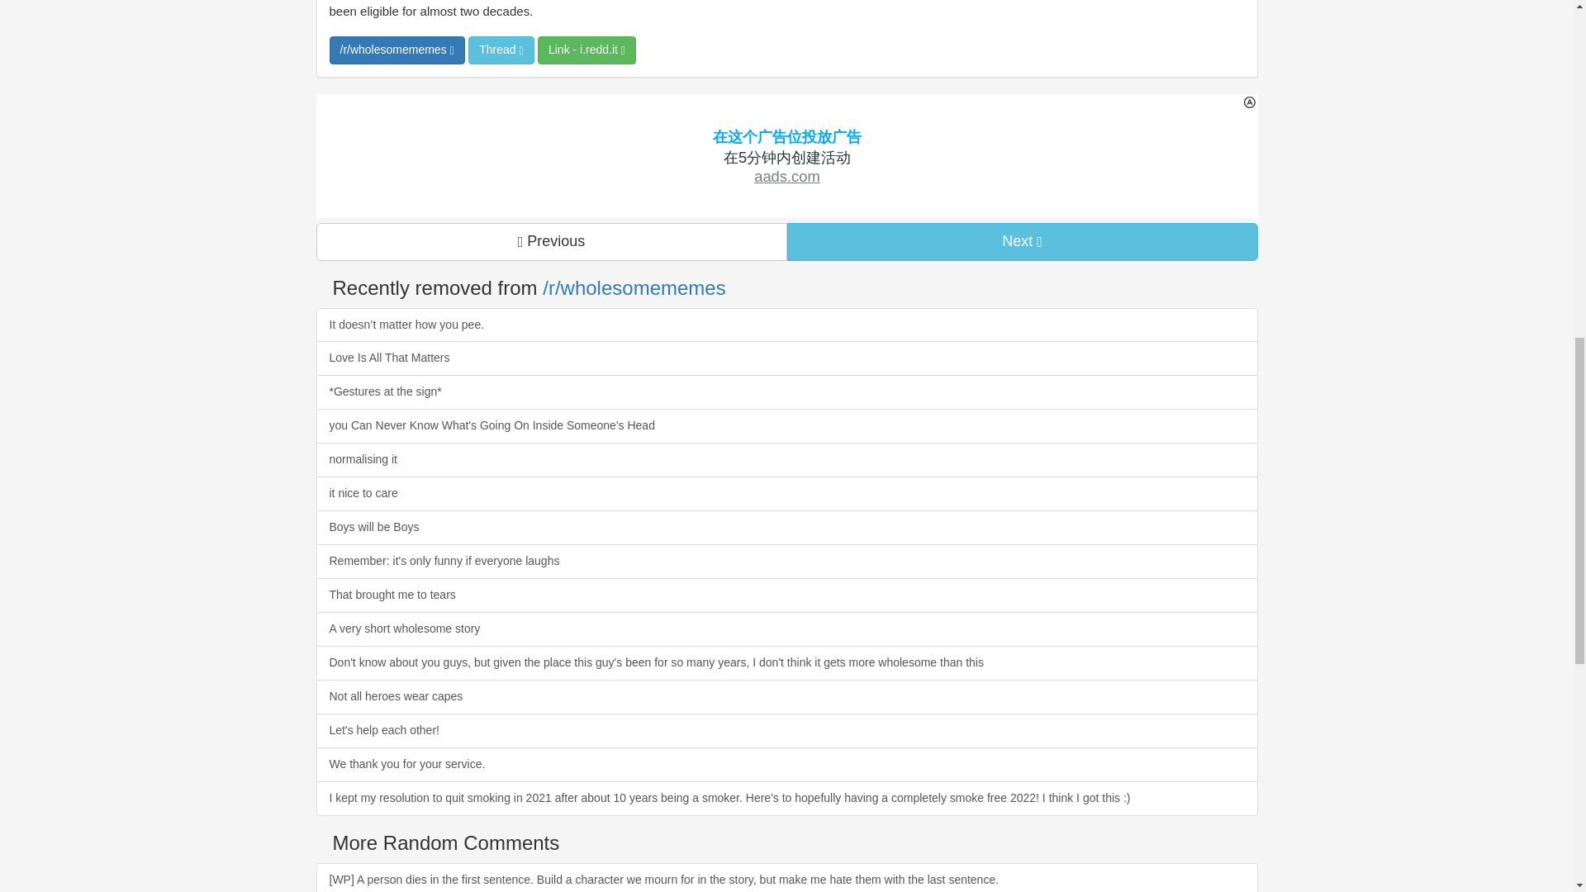 The width and height of the screenshot is (1586, 892). I want to click on Let's help each other!, so click(786, 731).